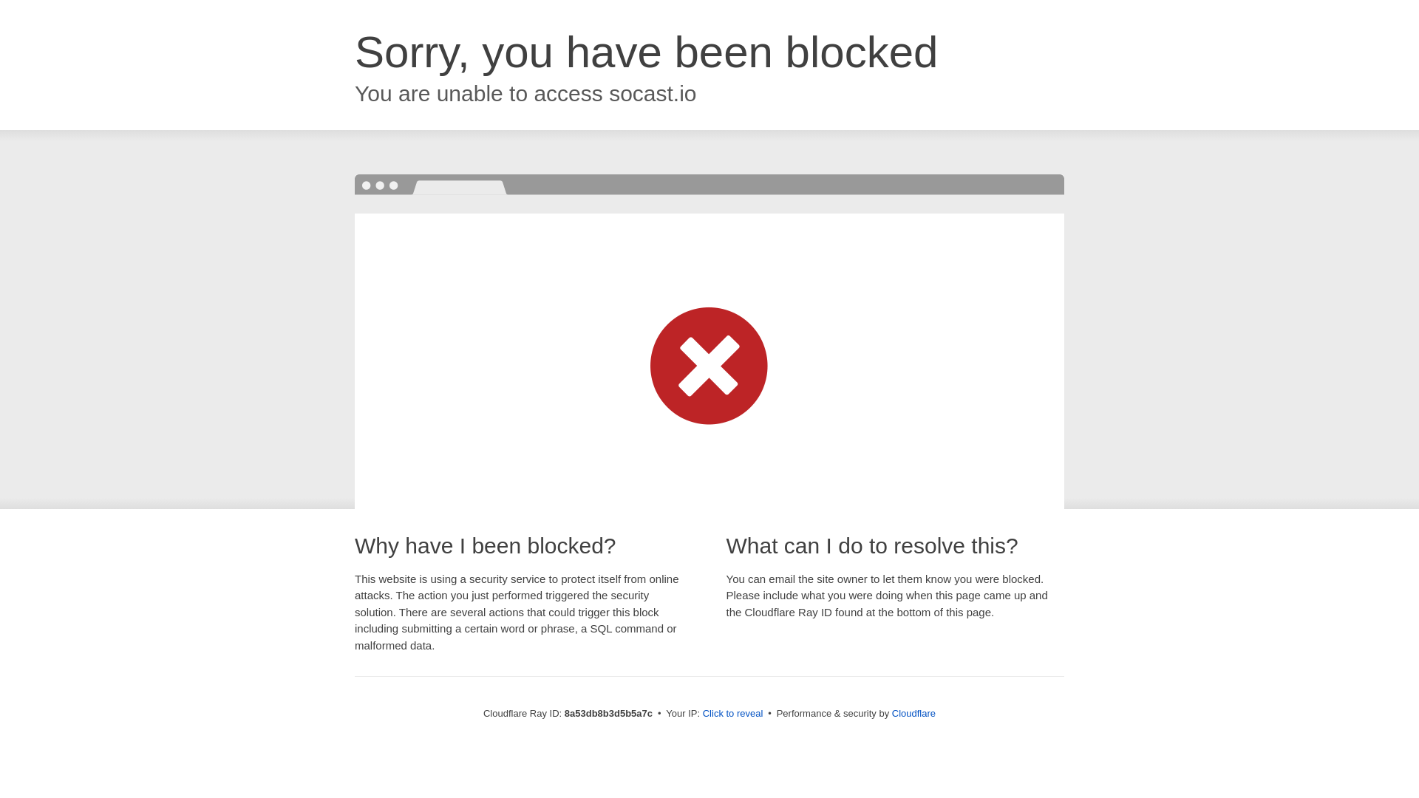  Describe the element at coordinates (913, 713) in the screenshot. I see `Cloudflare` at that location.